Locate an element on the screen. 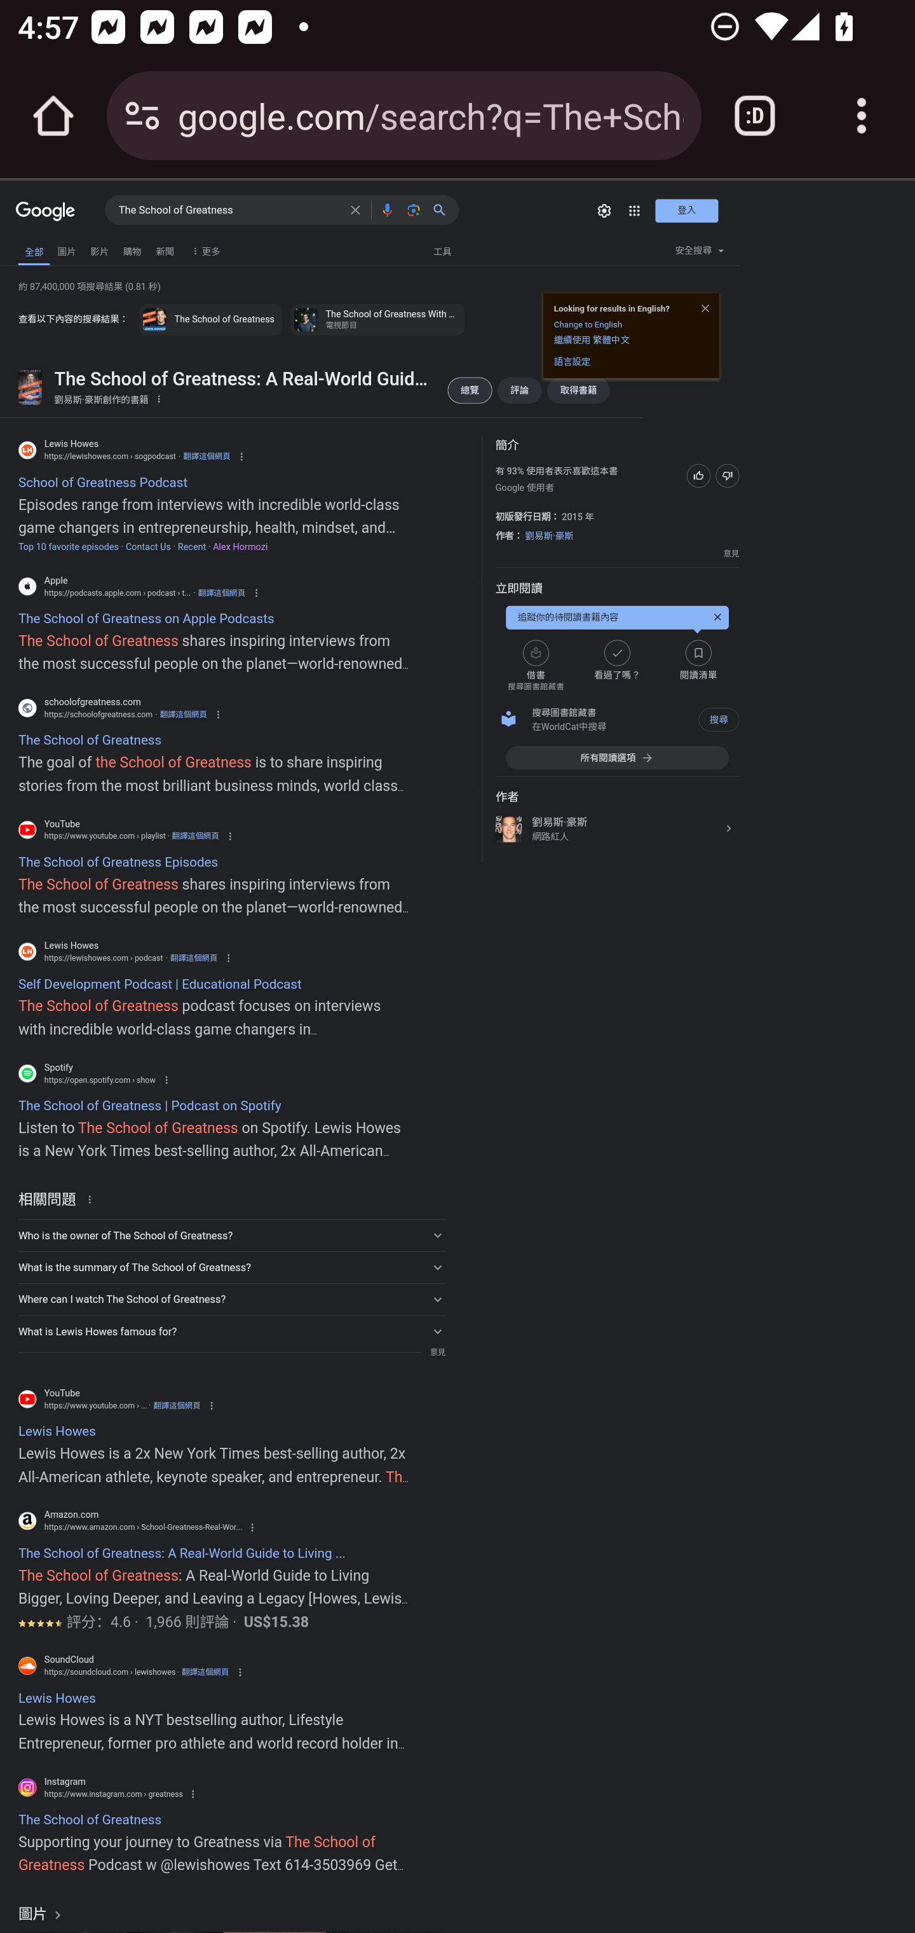 Image resolution: width=915 pixels, height=1933 pixels. Customize and control Google Chrome is located at coordinates (862, 116).